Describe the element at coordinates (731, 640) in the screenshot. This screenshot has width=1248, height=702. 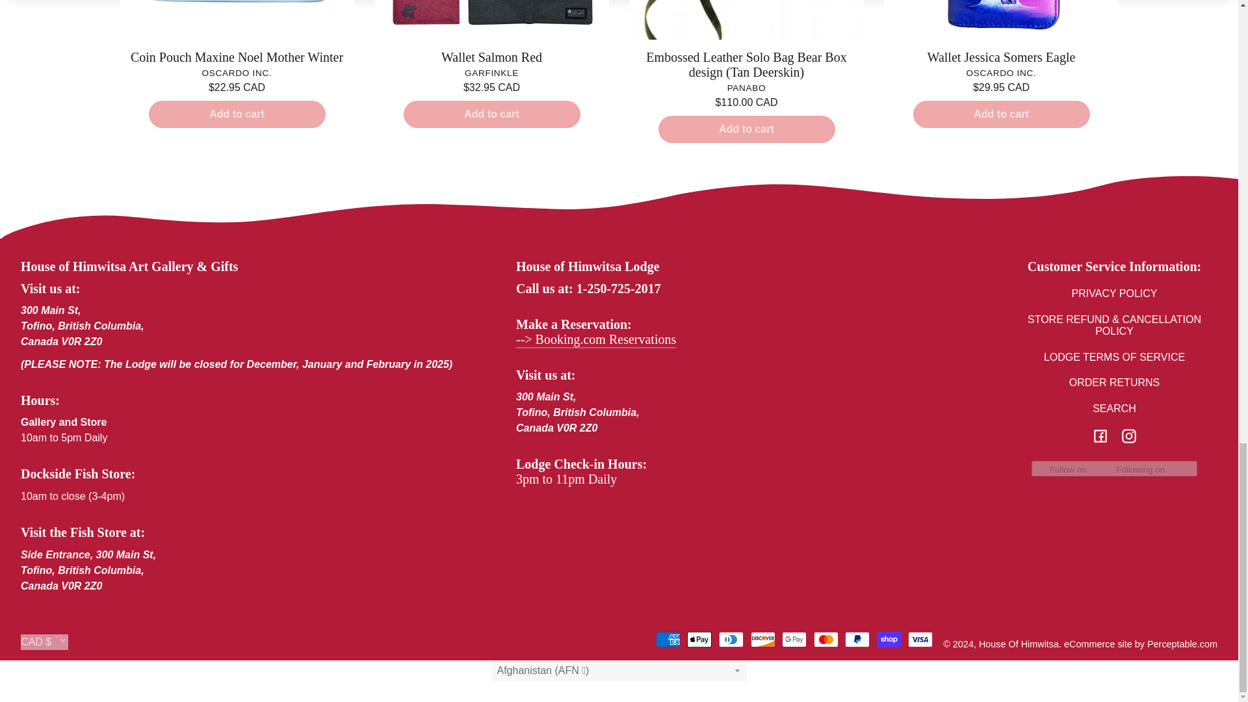
I see `Diners Club` at that location.